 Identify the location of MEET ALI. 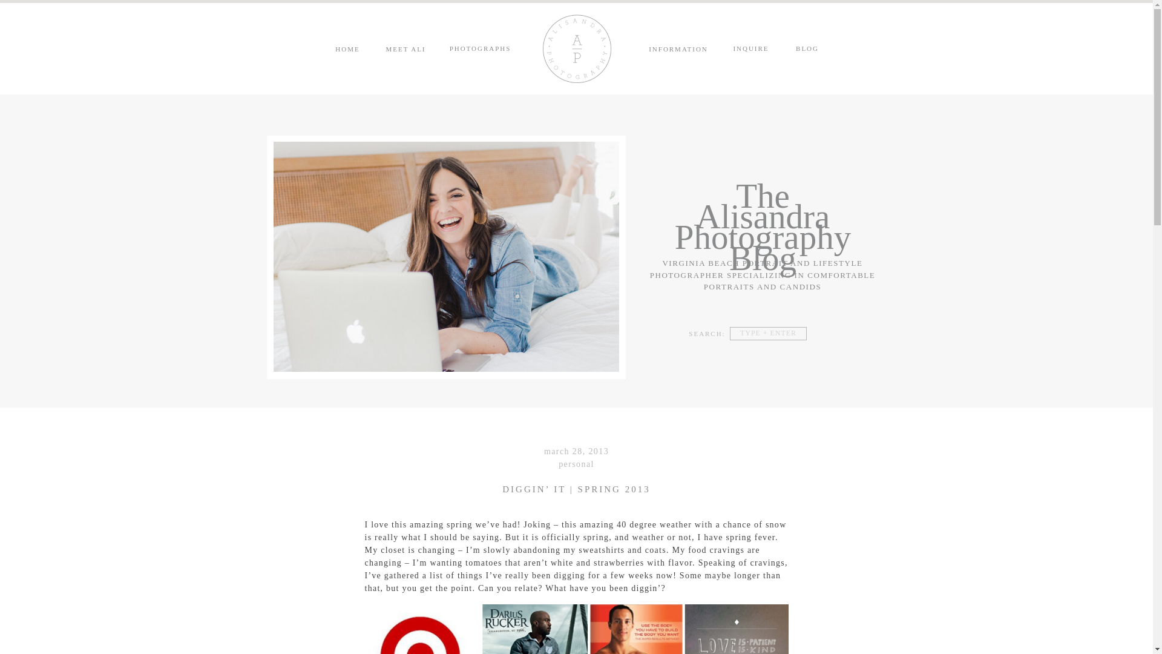
(405, 49).